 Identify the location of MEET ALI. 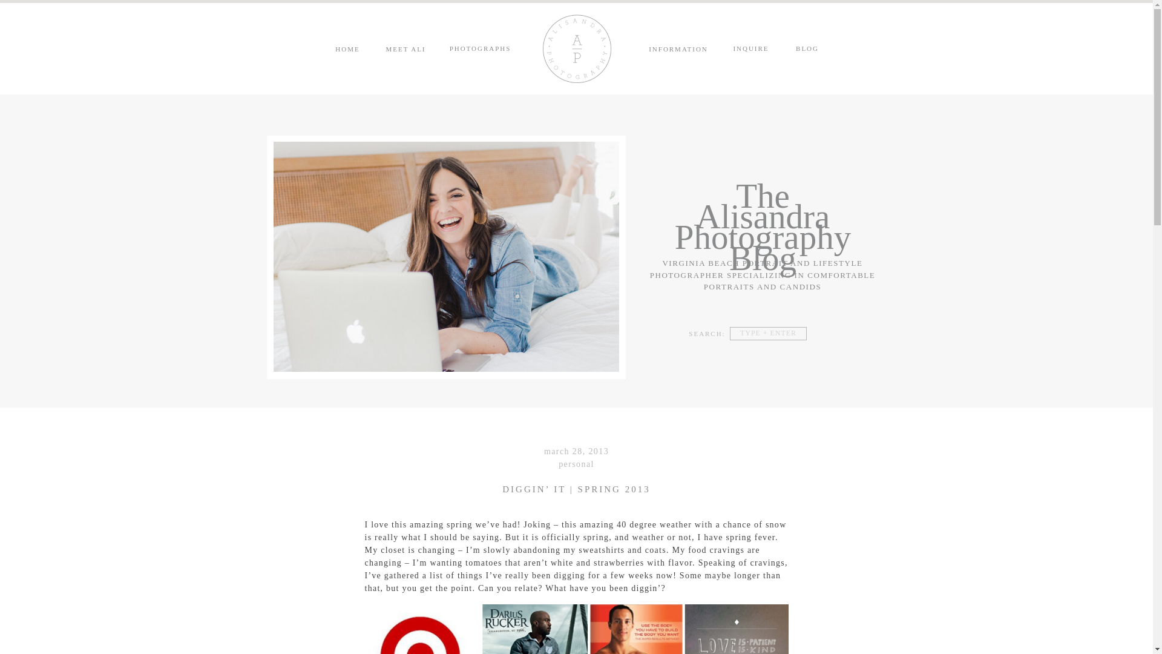
(405, 49).